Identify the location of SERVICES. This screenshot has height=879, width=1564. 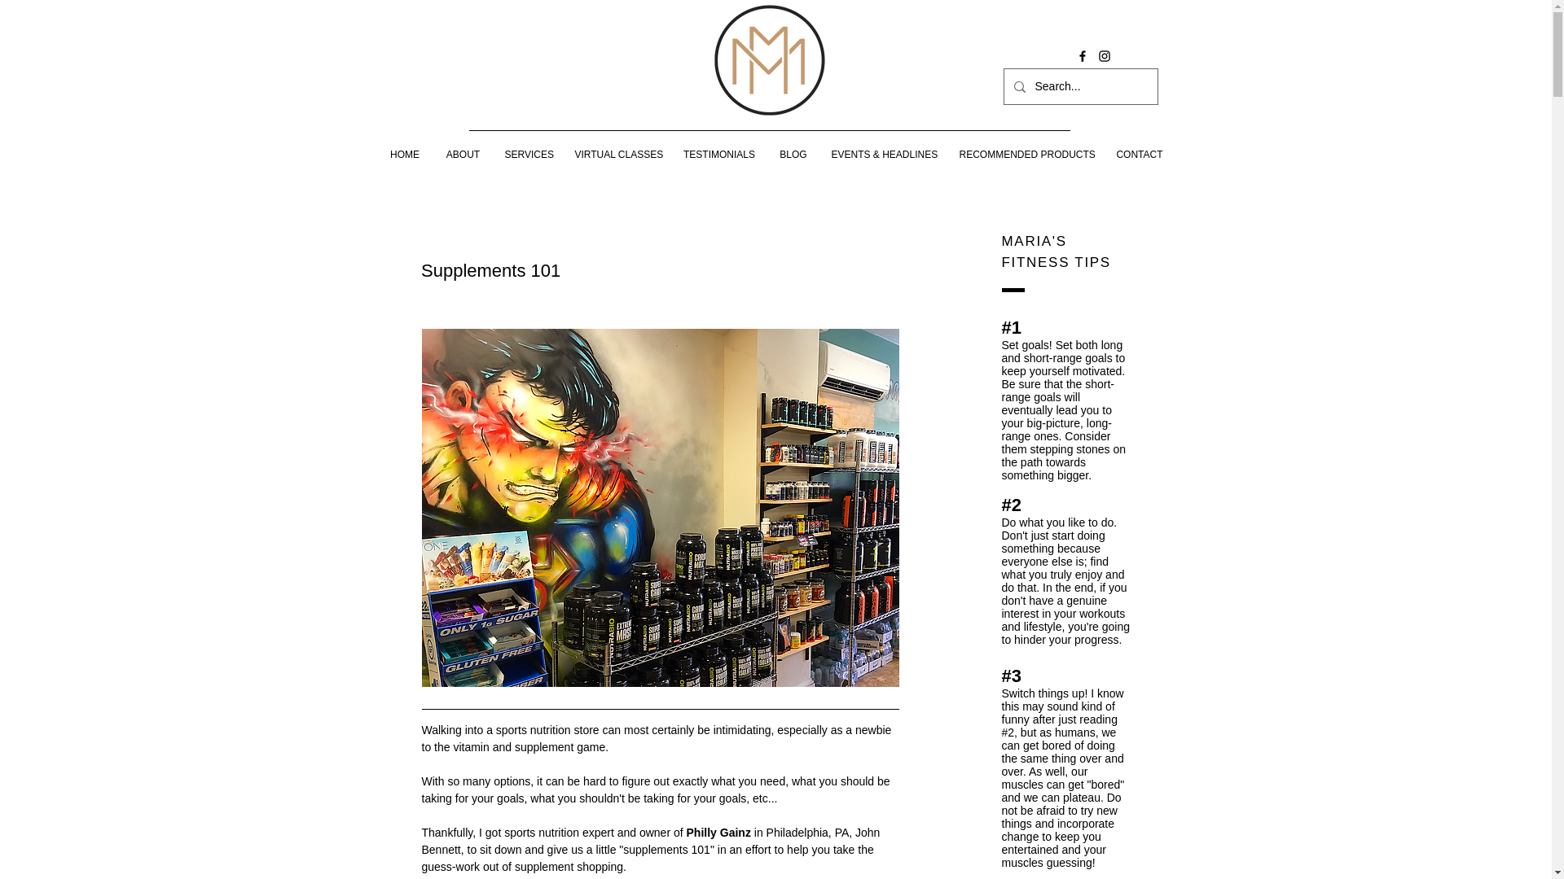
(528, 155).